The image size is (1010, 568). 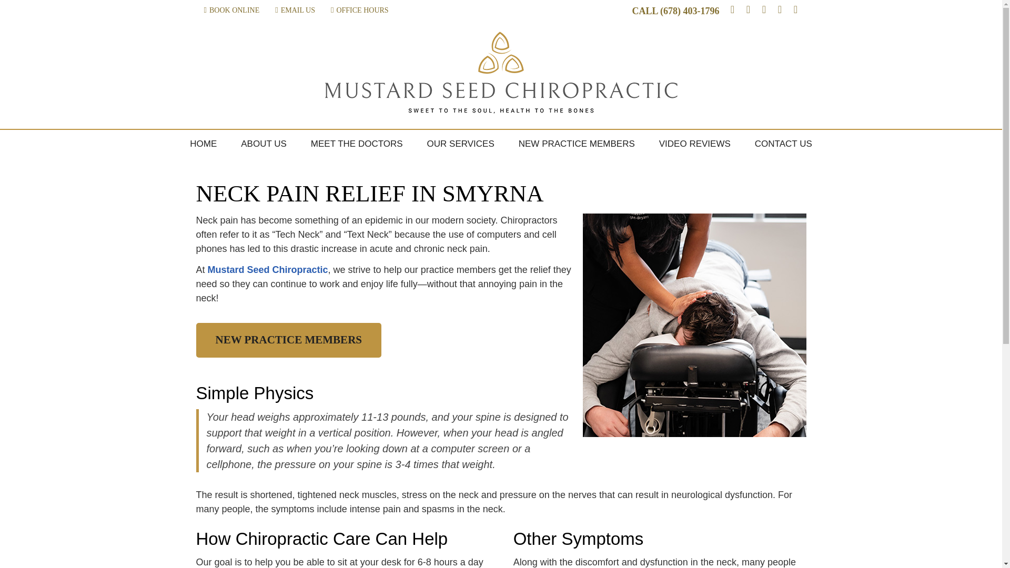 I want to click on OFFICE HOURS, so click(x=359, y=10).